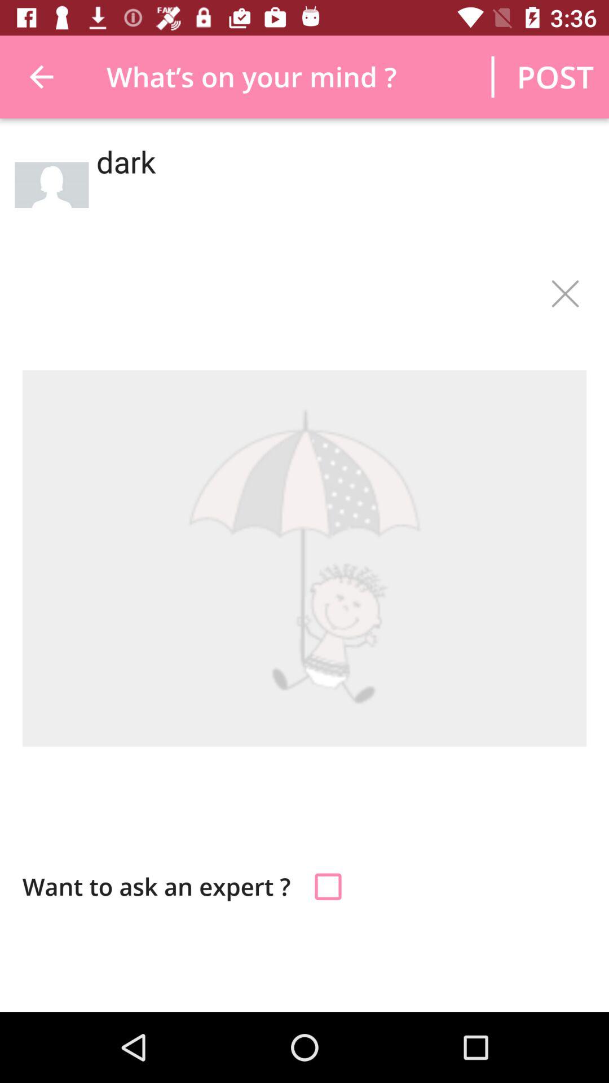  What do you see at coordinates (555, 77) in the screenshot?
I see `turn off the post item` at bounding box center [555, 77].